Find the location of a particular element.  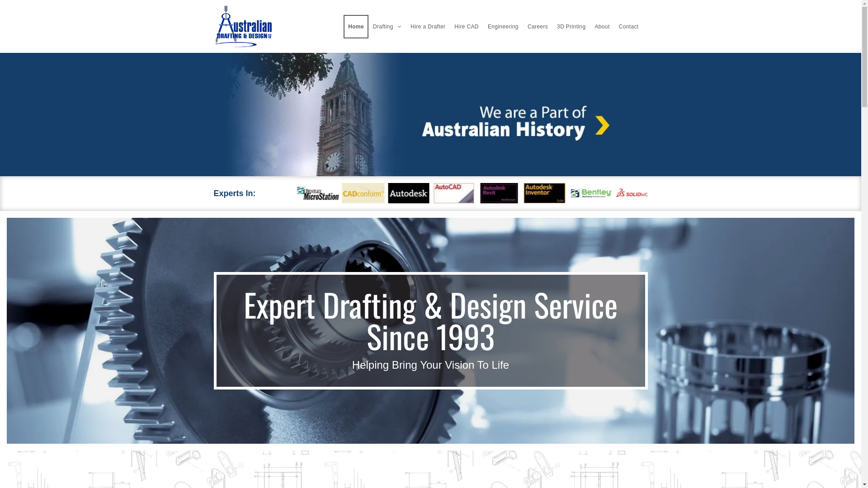

Drafting is located at coordinates (387, 27).